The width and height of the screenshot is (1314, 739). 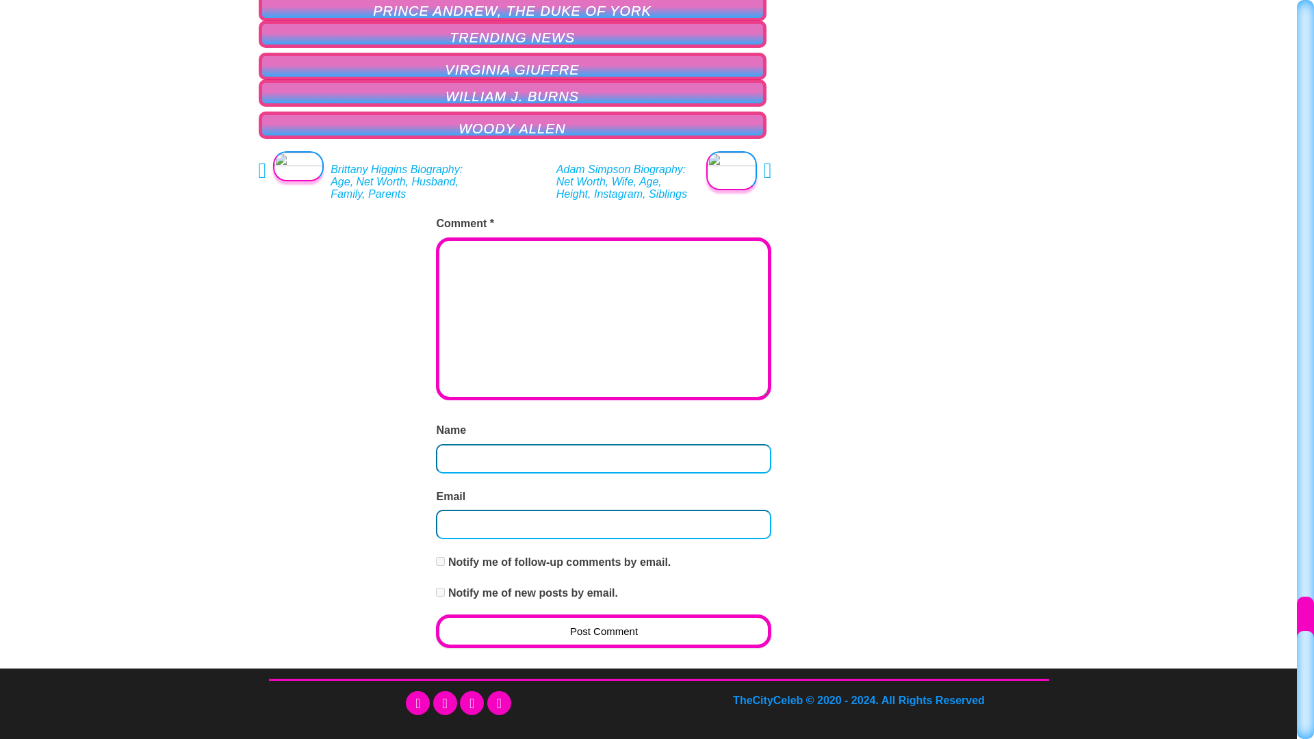 What do you see at coordinates (604, 631) in the screenshot?
I see `Post Comment` at bounding box center [604, 631].